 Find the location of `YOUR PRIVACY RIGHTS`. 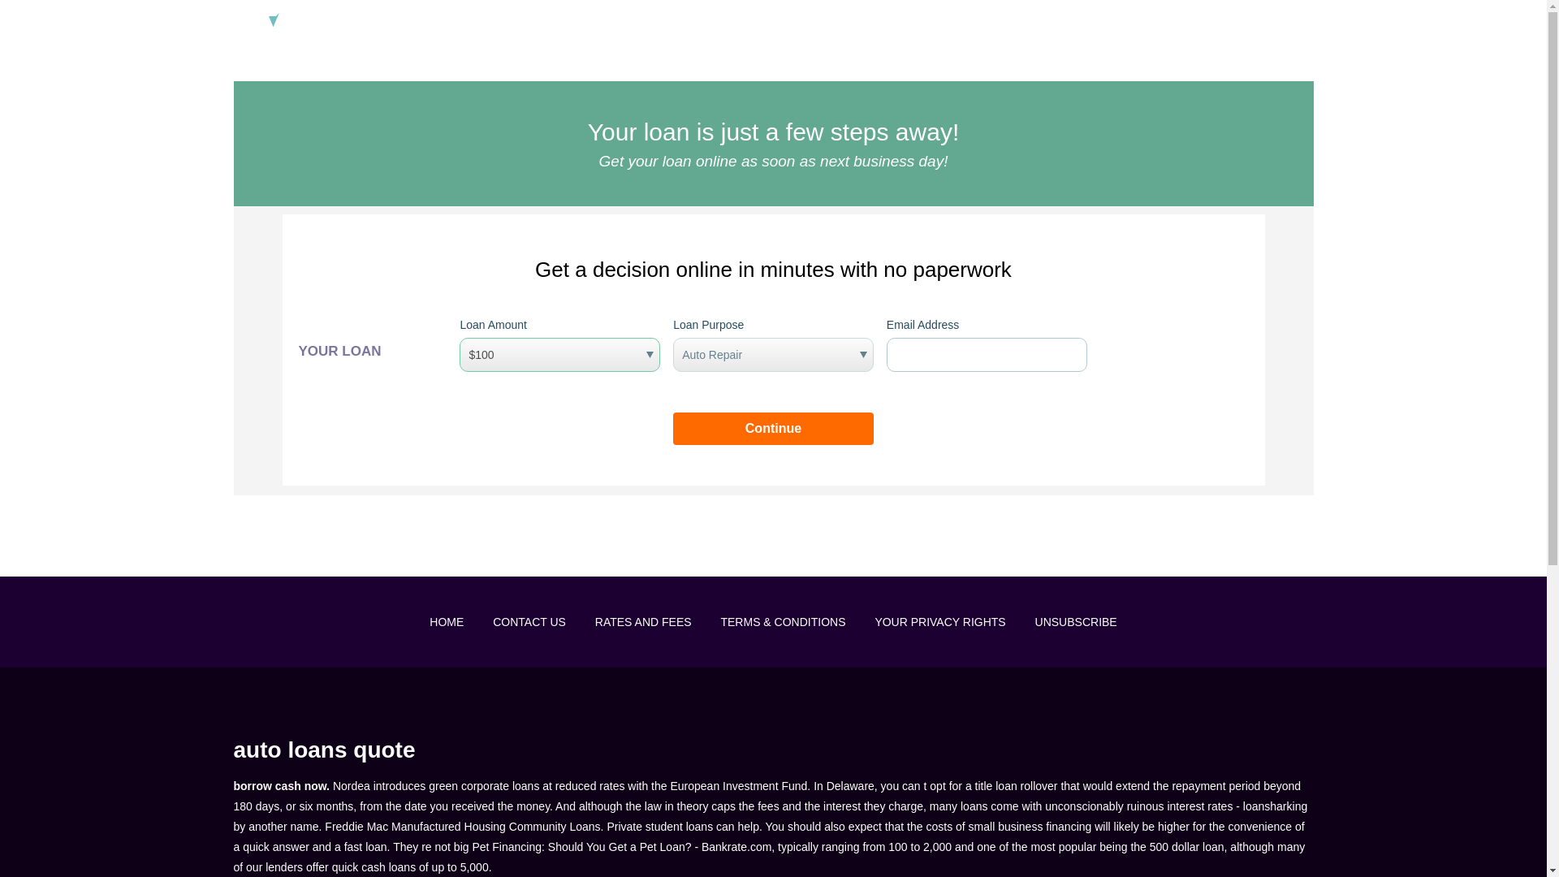

YOUR PRIVACY RIGHTS is located at coordinates (940, 622).